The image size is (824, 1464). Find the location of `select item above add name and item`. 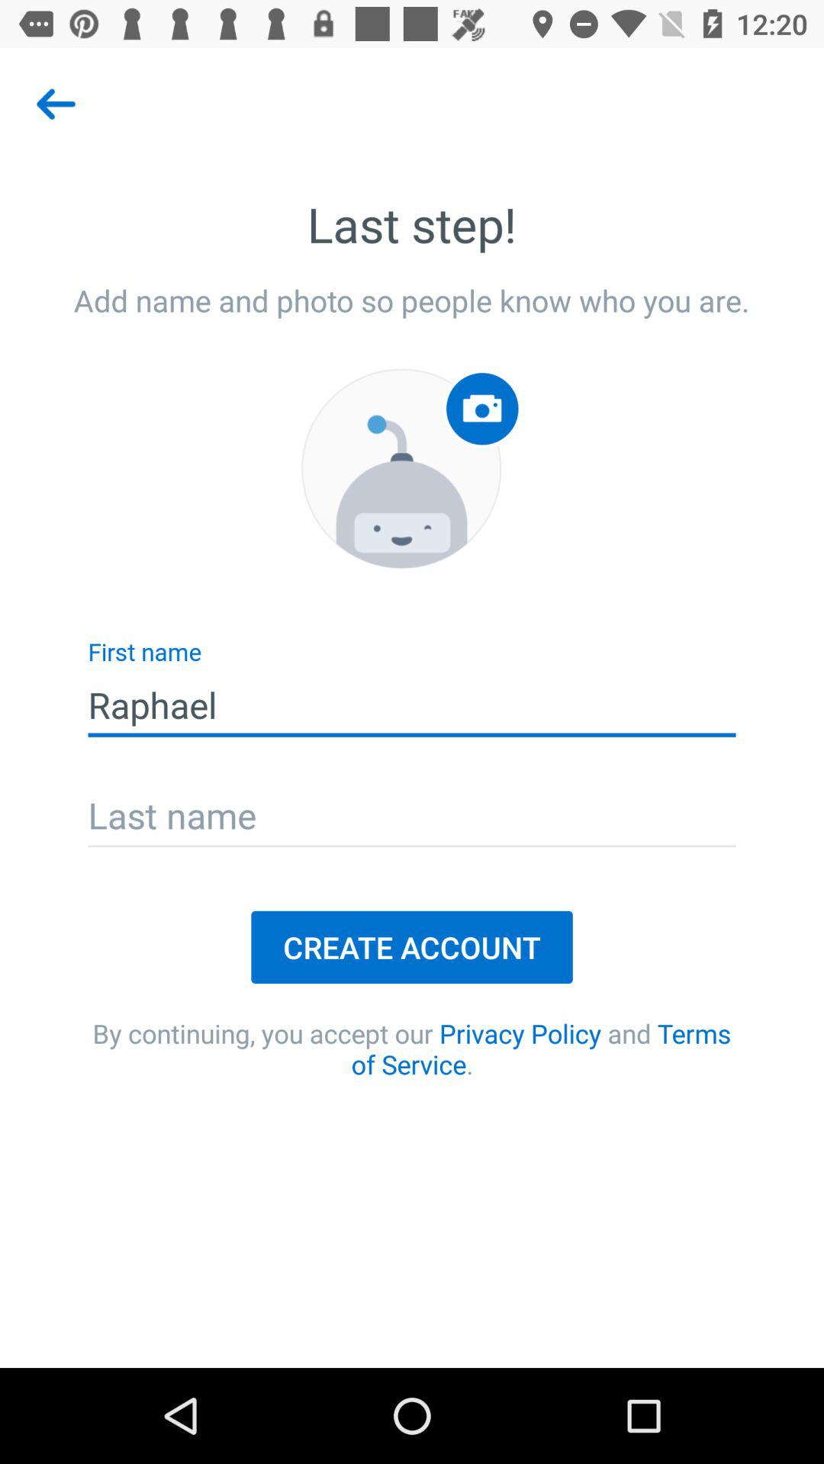

select item above add name and item is located at coordinates (56, 104).